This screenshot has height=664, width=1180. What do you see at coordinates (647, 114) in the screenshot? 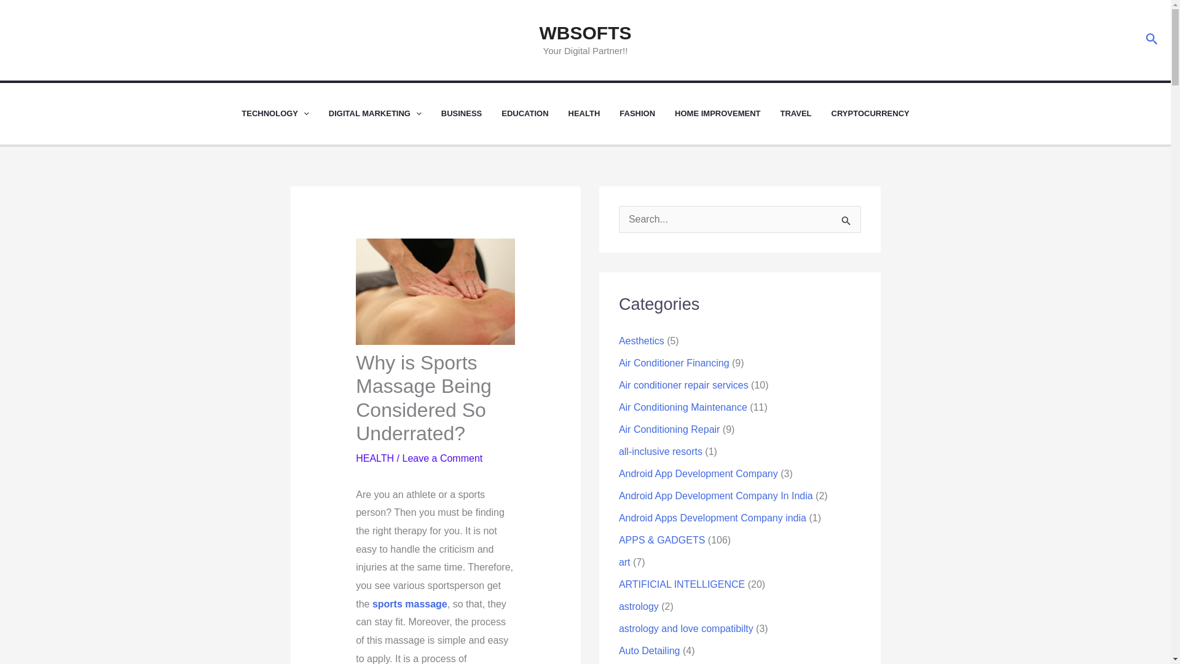
I see `FASHION` at bounding box center [647, 114].